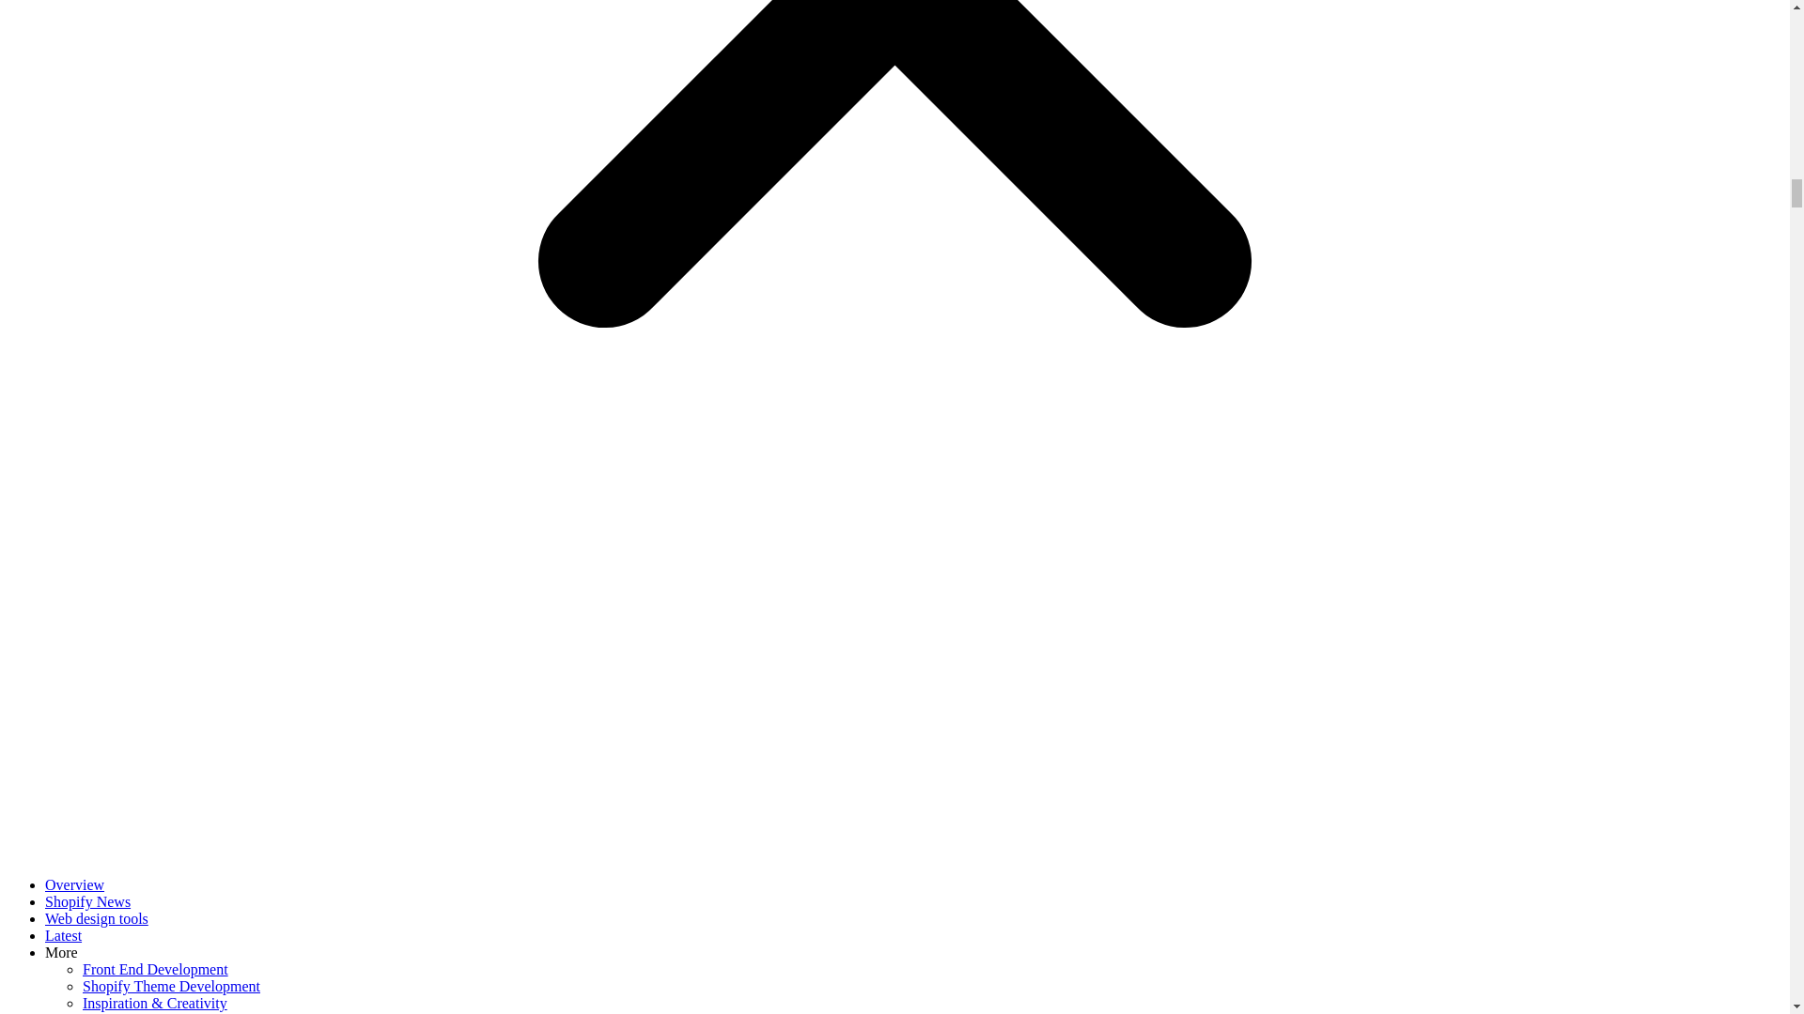  Describe the element at coordinates (87, 901) in the screenshot. I see `Shopify News` at that location.